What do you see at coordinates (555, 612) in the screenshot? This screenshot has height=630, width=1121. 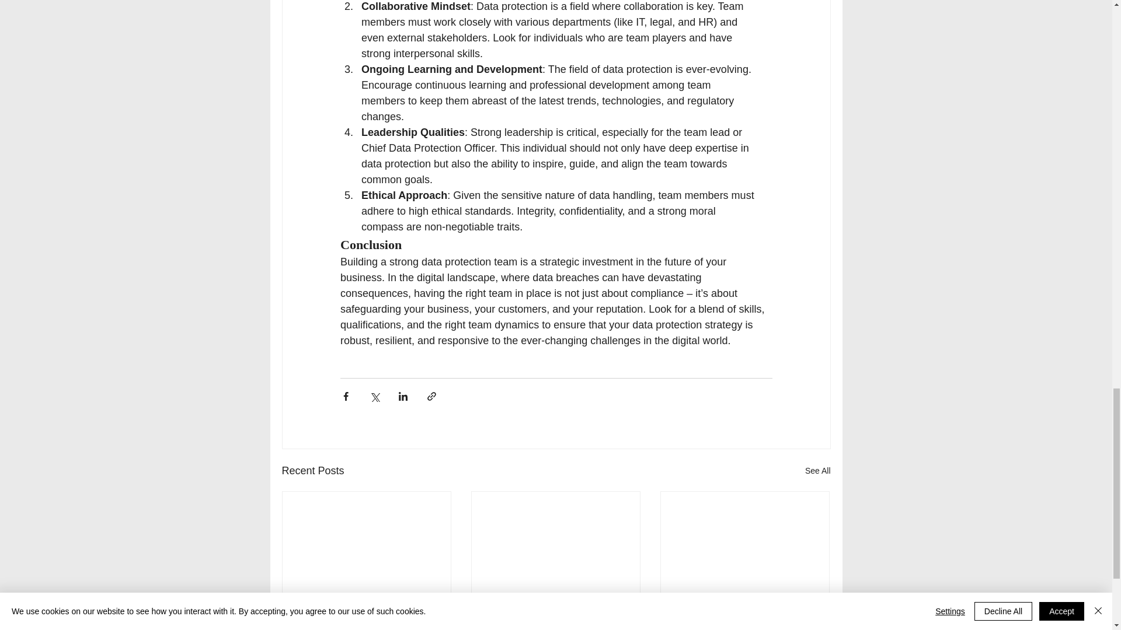 I see `Social Media and GDPR: Navigating Personal Data Management` at bounding box center [555, 612].